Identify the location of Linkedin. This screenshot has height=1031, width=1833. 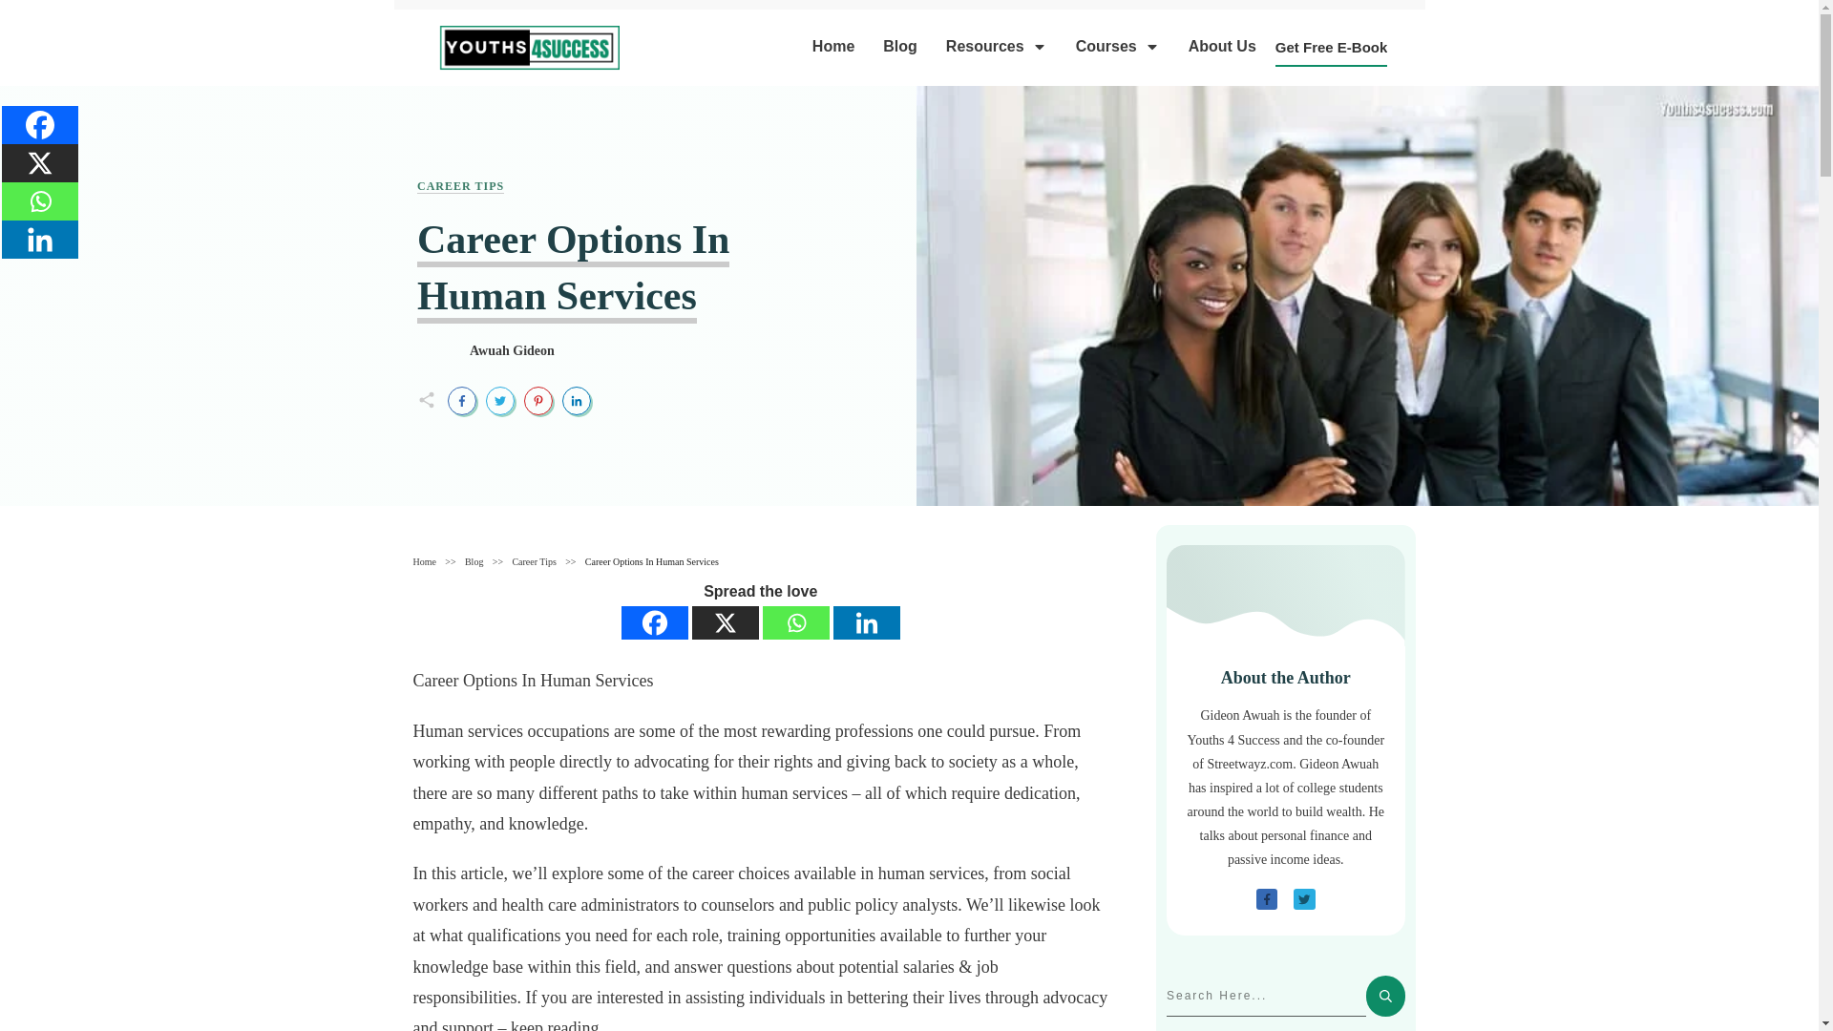
(867, 622).